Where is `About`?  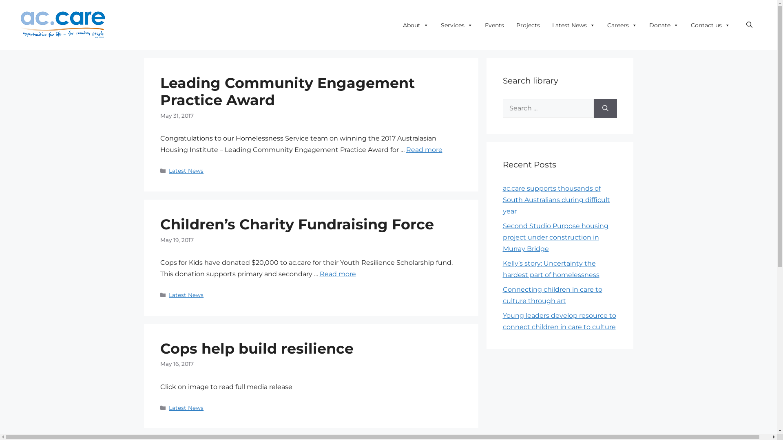 About is located at coordinates (416, 25).